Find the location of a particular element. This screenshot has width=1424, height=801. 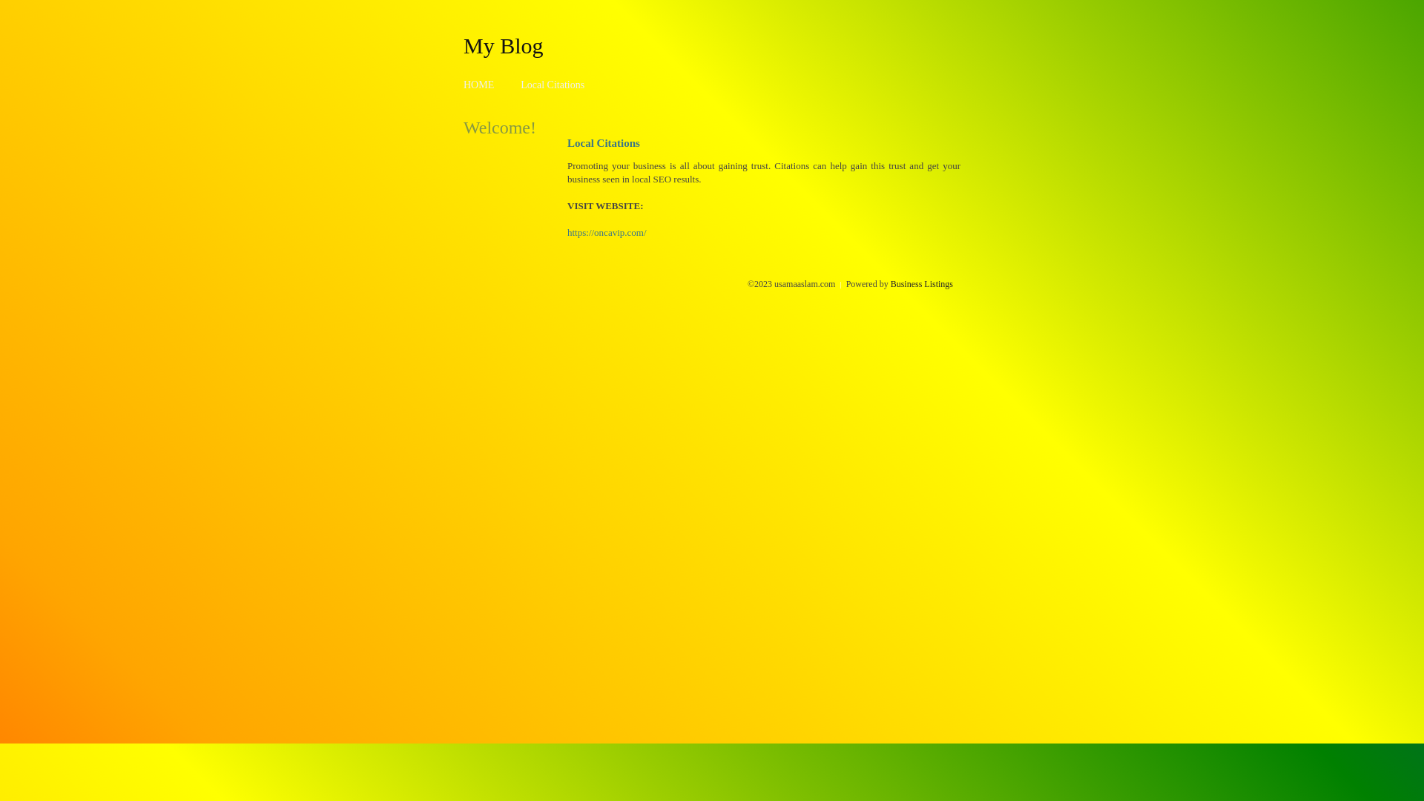

Local Citations is located at coordinates (553, 85).